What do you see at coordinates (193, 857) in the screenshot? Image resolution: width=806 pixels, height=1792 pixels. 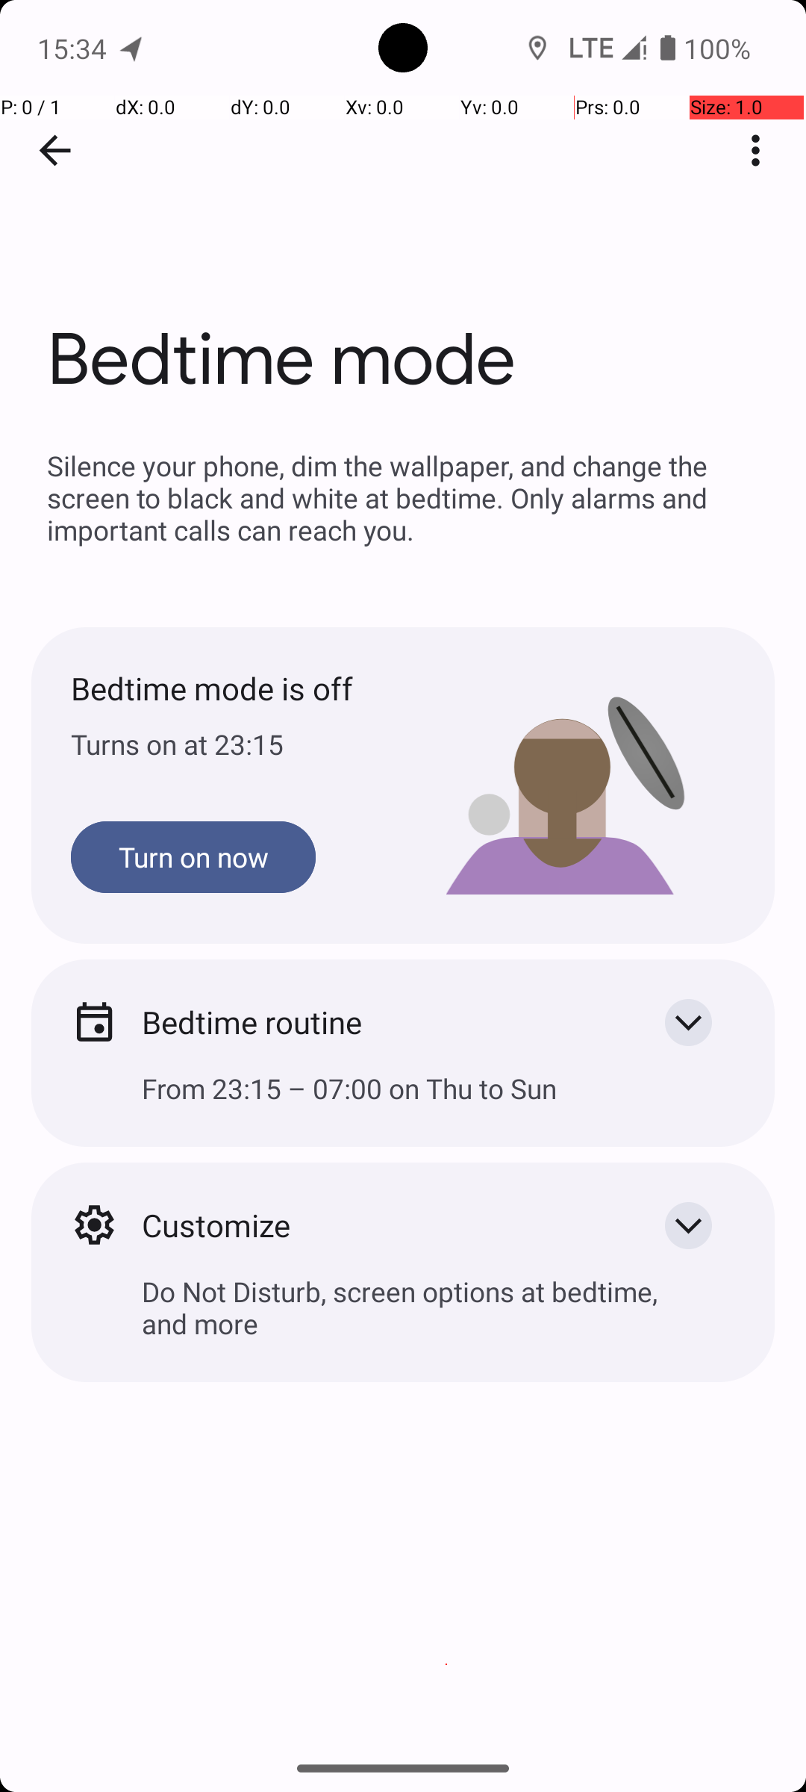 I see `Turn on now` at bounding box center [193, 857].